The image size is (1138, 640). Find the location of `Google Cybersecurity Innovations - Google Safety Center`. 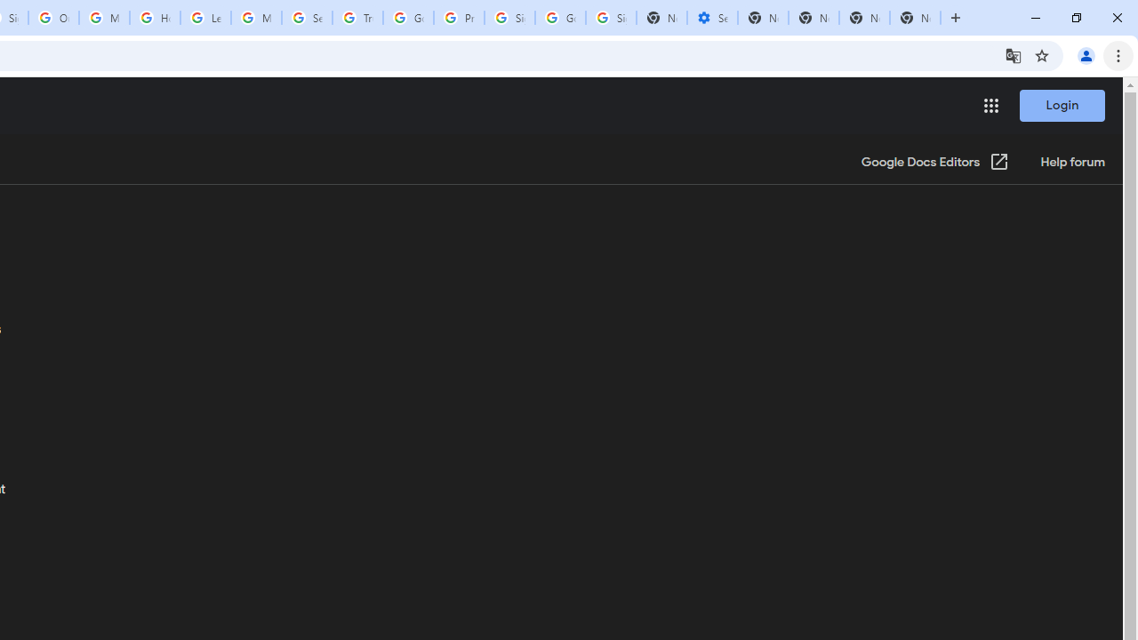

Google Cybersecurity Innovations - Google Safety Center is located at coordinates (560, 18).